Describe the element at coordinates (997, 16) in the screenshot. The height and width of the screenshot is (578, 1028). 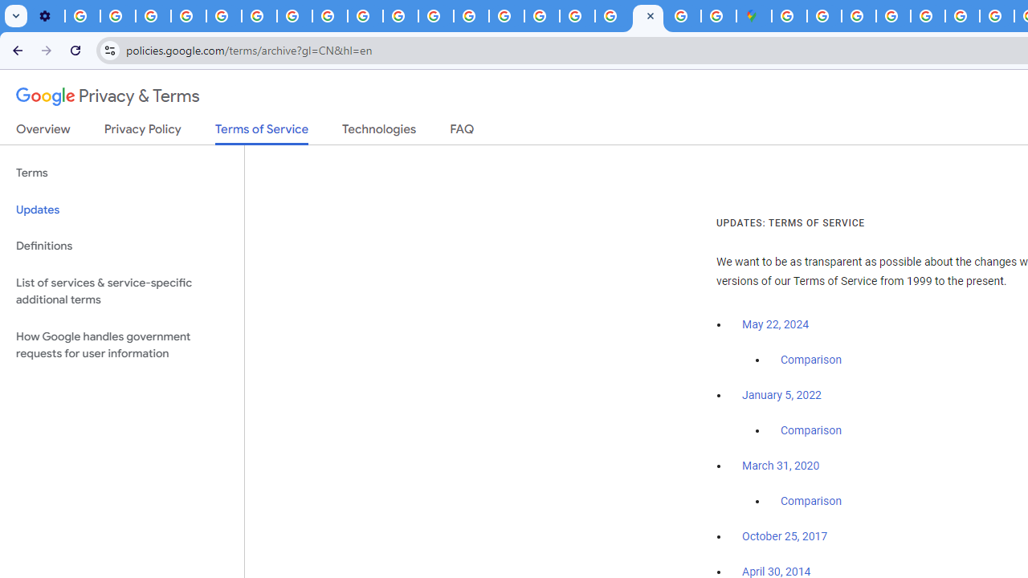
I see `Privacy Help Center - Policies Help` at that location.